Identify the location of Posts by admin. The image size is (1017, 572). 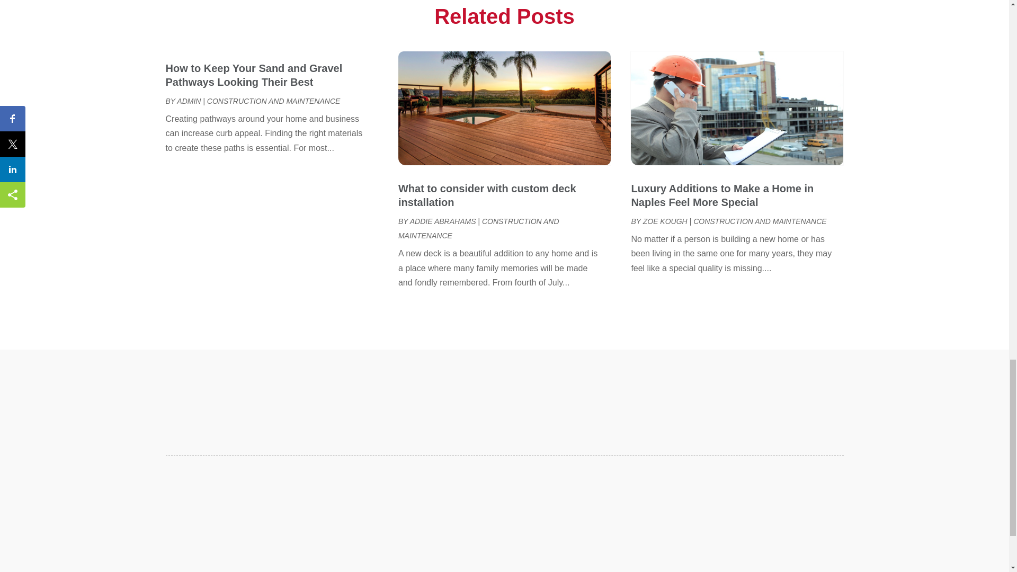
(189, 101).